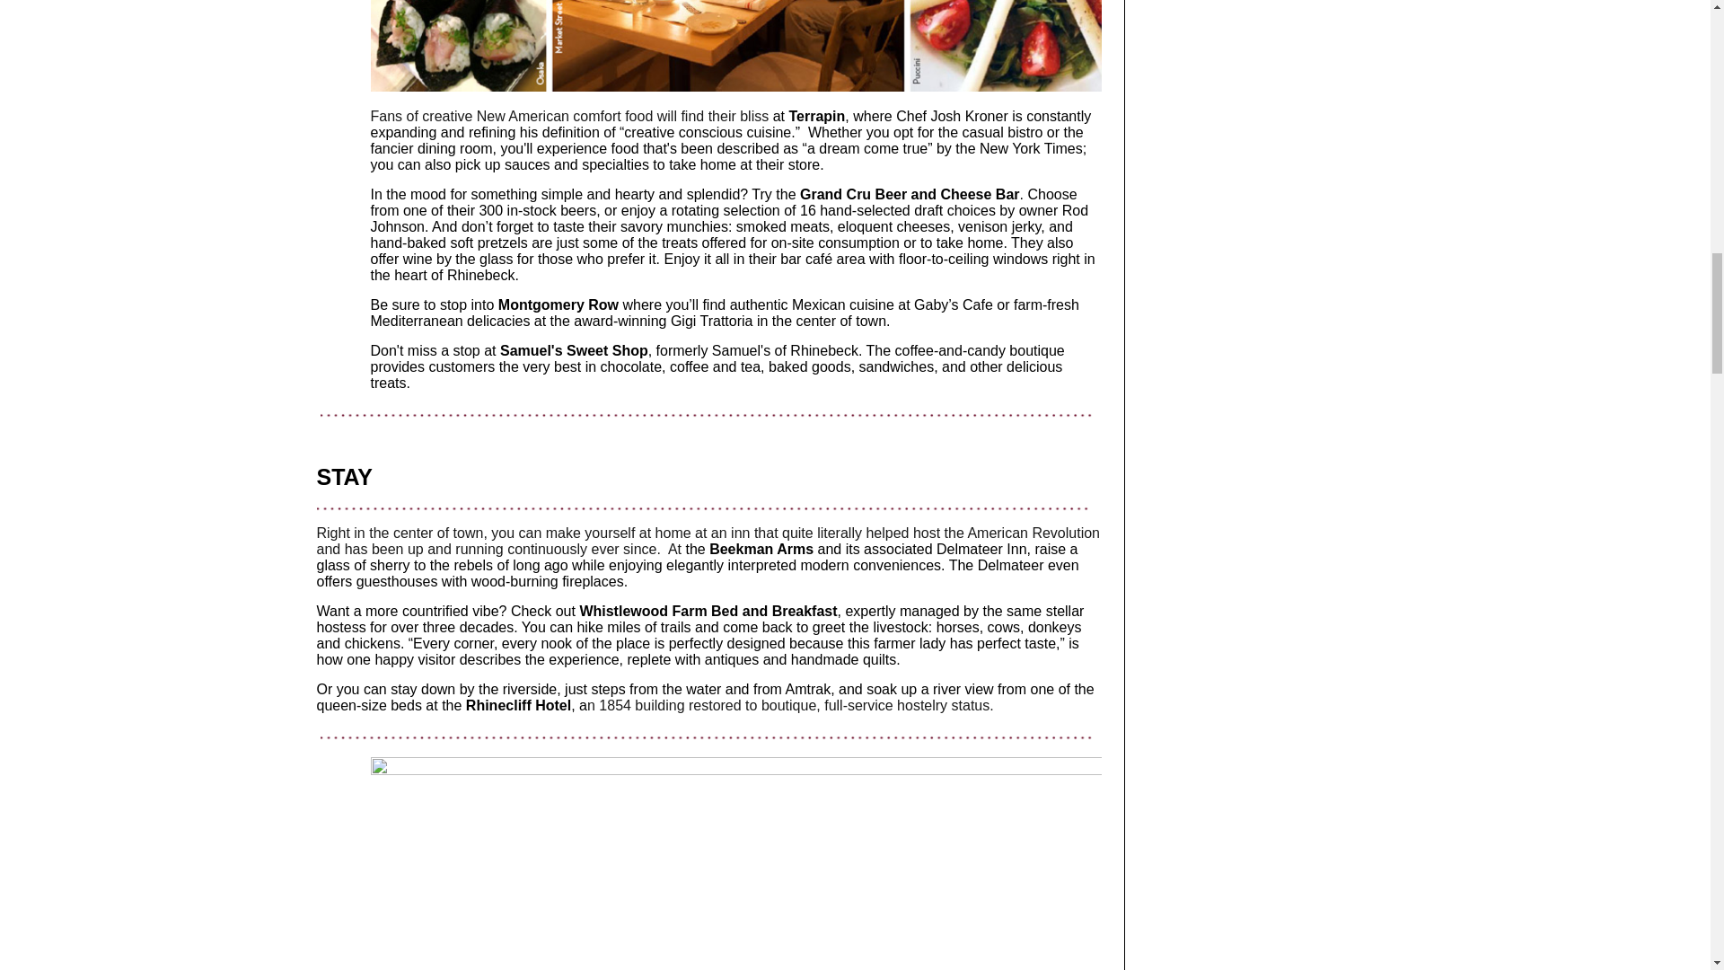 This screenshot has width=1724, height=970. What do you see at coordinates (815, 116) in the screenshot?
I see `Terrapin` at bounding box center [815, 116].